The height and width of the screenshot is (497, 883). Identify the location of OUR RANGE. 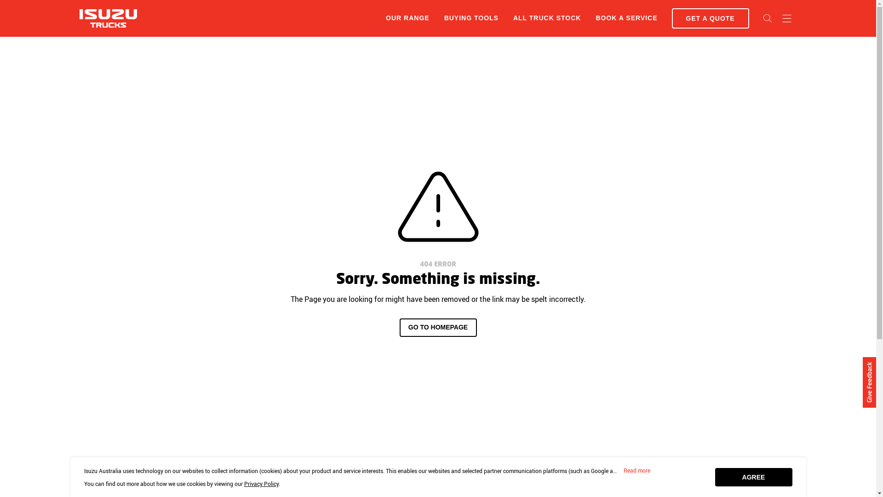
(407, 18).